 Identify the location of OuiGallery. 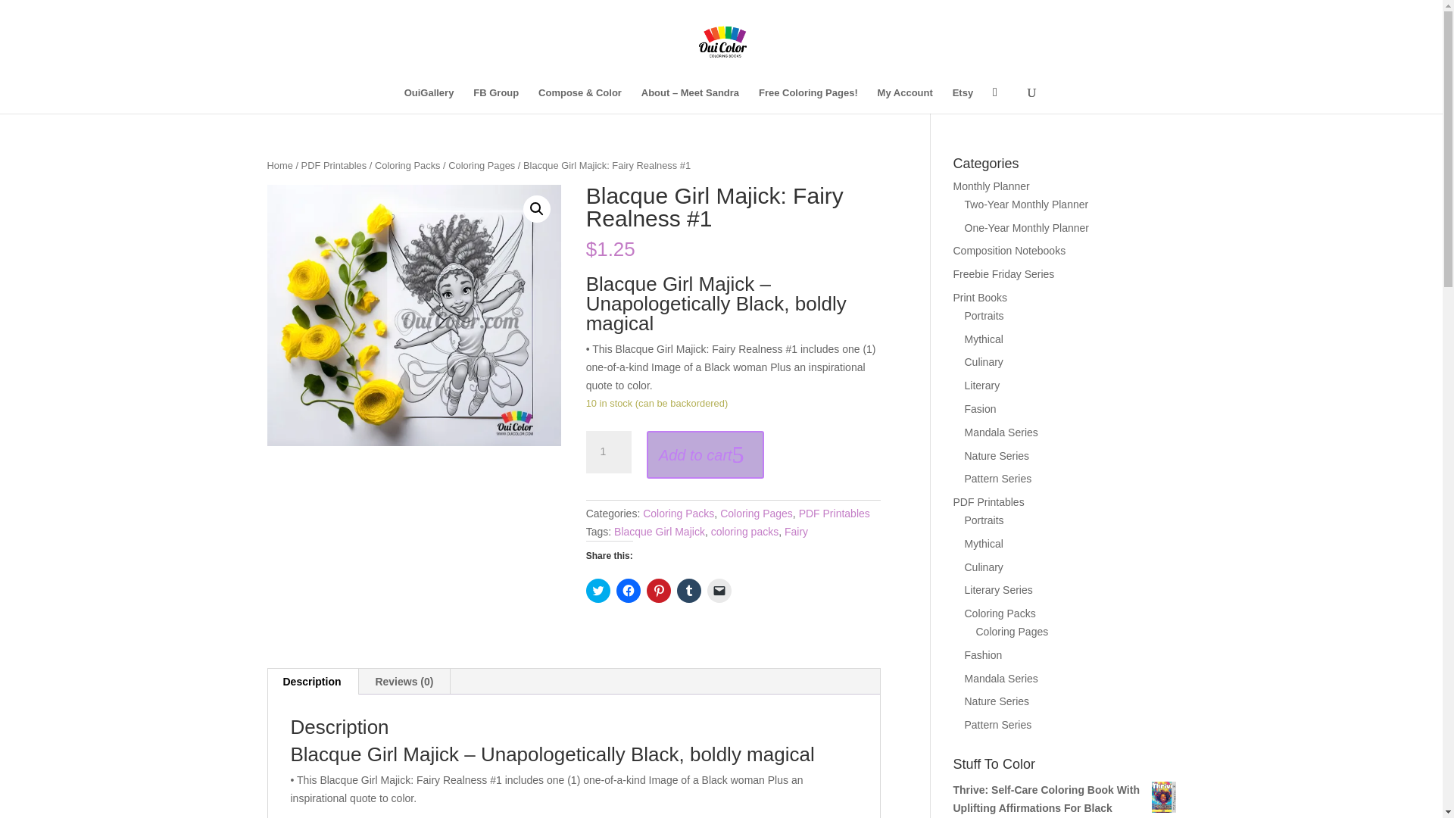
(429, 100).